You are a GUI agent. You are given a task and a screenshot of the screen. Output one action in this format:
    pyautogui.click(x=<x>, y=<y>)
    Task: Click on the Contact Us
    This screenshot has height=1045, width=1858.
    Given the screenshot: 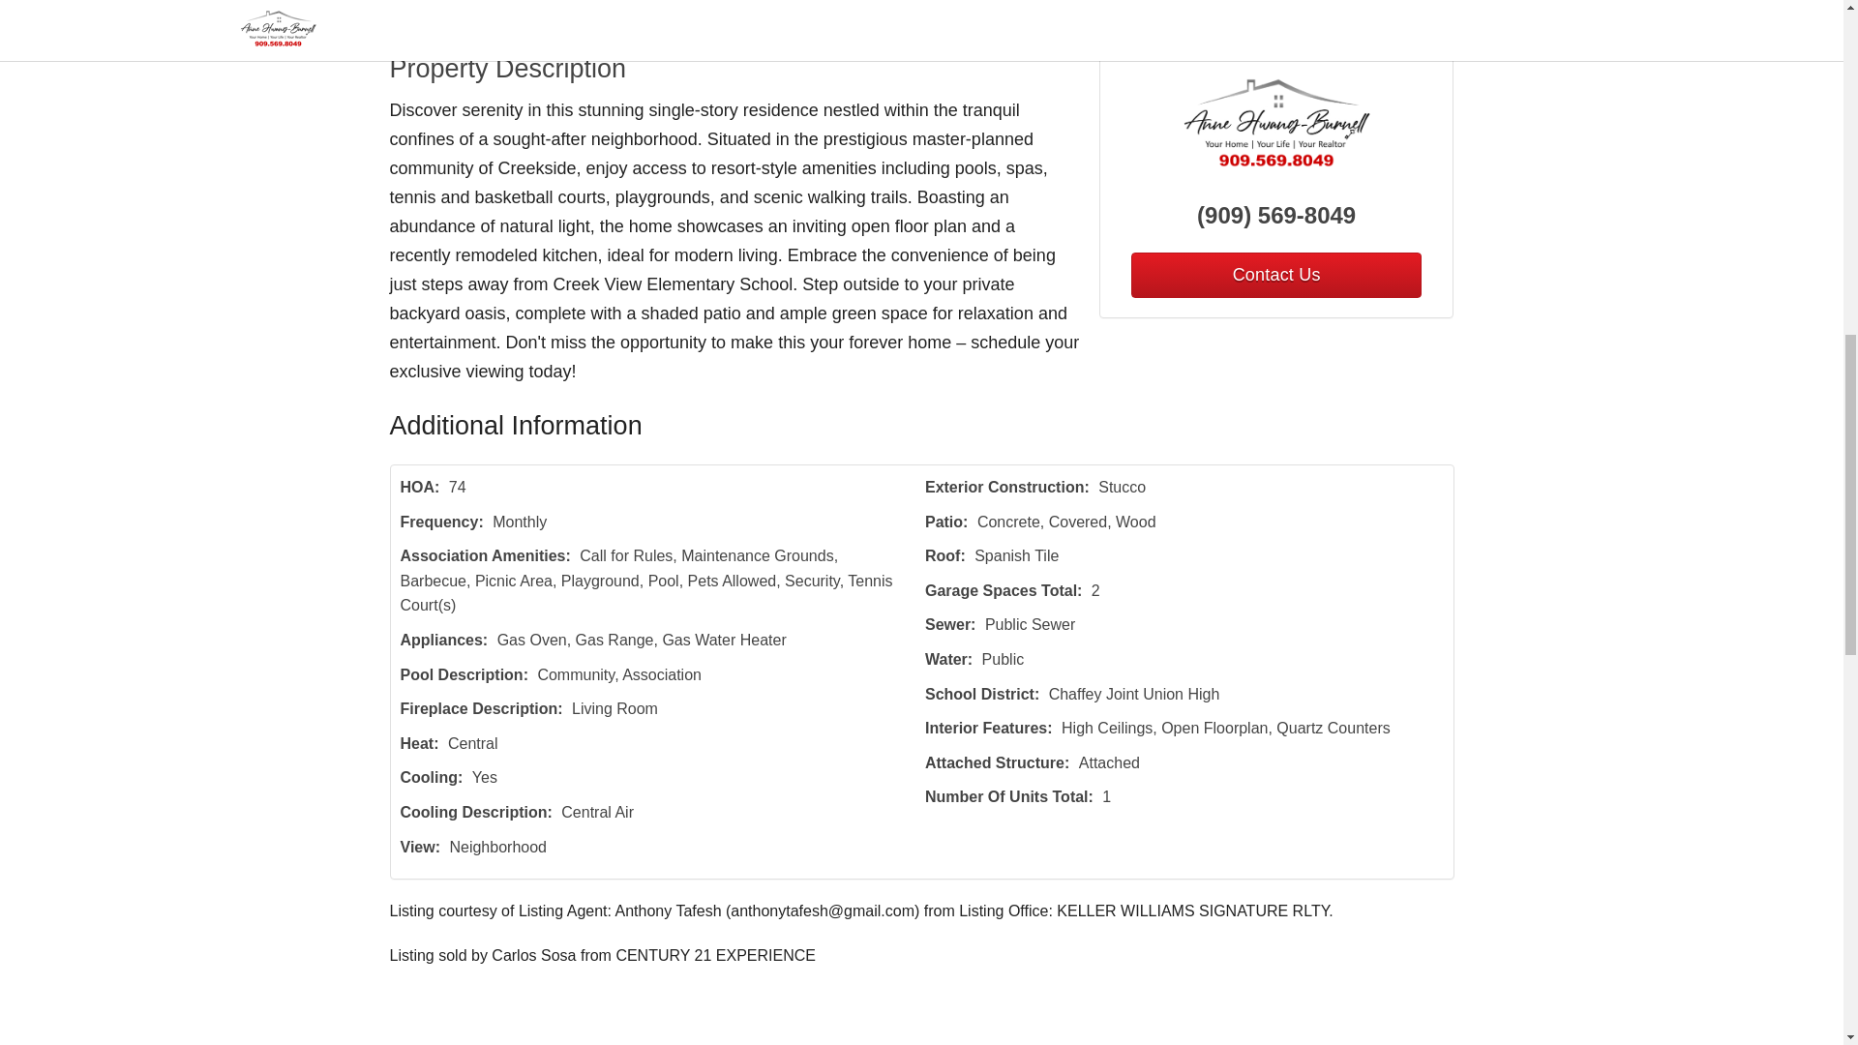 What is the action you would take?
    pyautogui.click(x=1275, y=275)
    